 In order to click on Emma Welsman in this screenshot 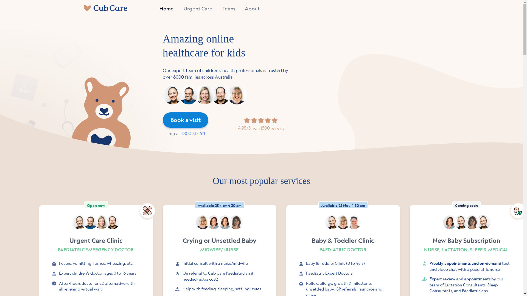, I will do `click(237, 95)`.